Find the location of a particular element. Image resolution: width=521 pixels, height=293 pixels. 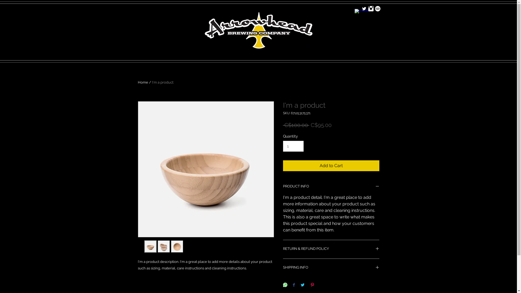

Home is located at coordinates (143, 82).